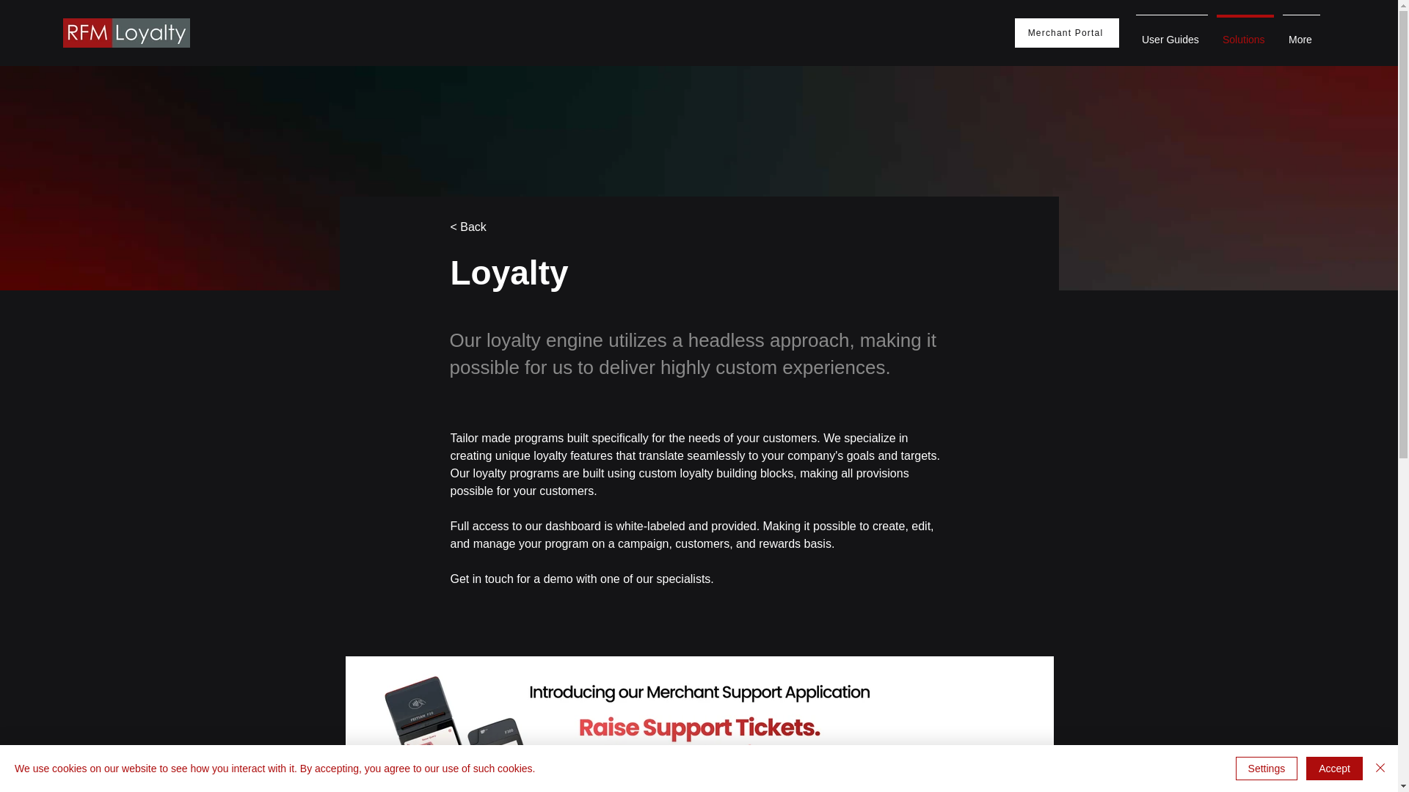  Describe the element at coordinates (1171, 33) in the screenshot. I see `User Guides` at that location.